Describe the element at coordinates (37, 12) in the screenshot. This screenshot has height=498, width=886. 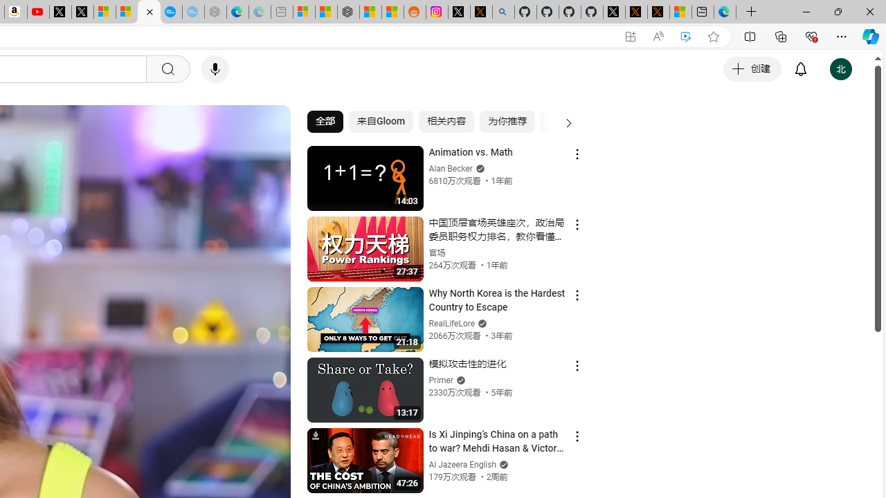
I see `Day 1: Arriving in Yemen (surreal to be here) - YouTube` at that location.